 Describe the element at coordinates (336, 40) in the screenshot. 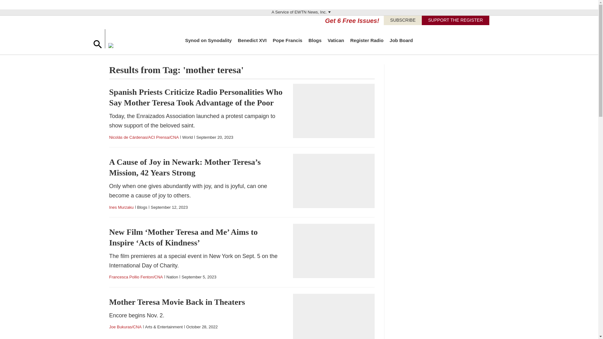

I see `Vatican` at that location.